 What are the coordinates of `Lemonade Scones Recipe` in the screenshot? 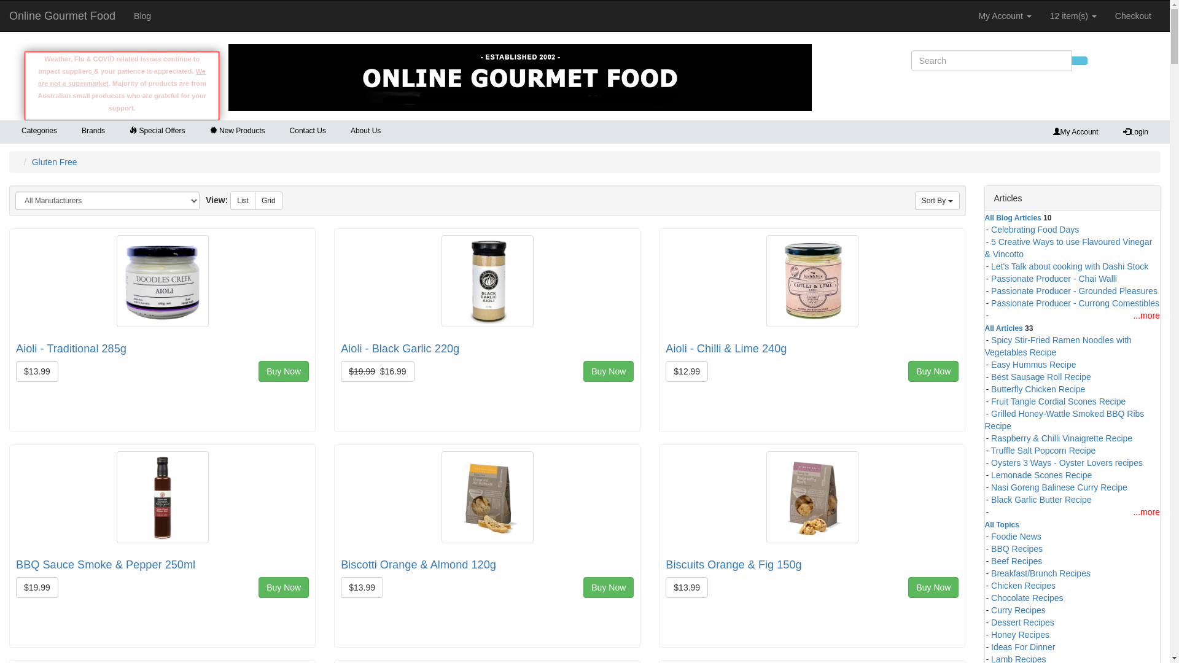 It's located at (1041, 474).